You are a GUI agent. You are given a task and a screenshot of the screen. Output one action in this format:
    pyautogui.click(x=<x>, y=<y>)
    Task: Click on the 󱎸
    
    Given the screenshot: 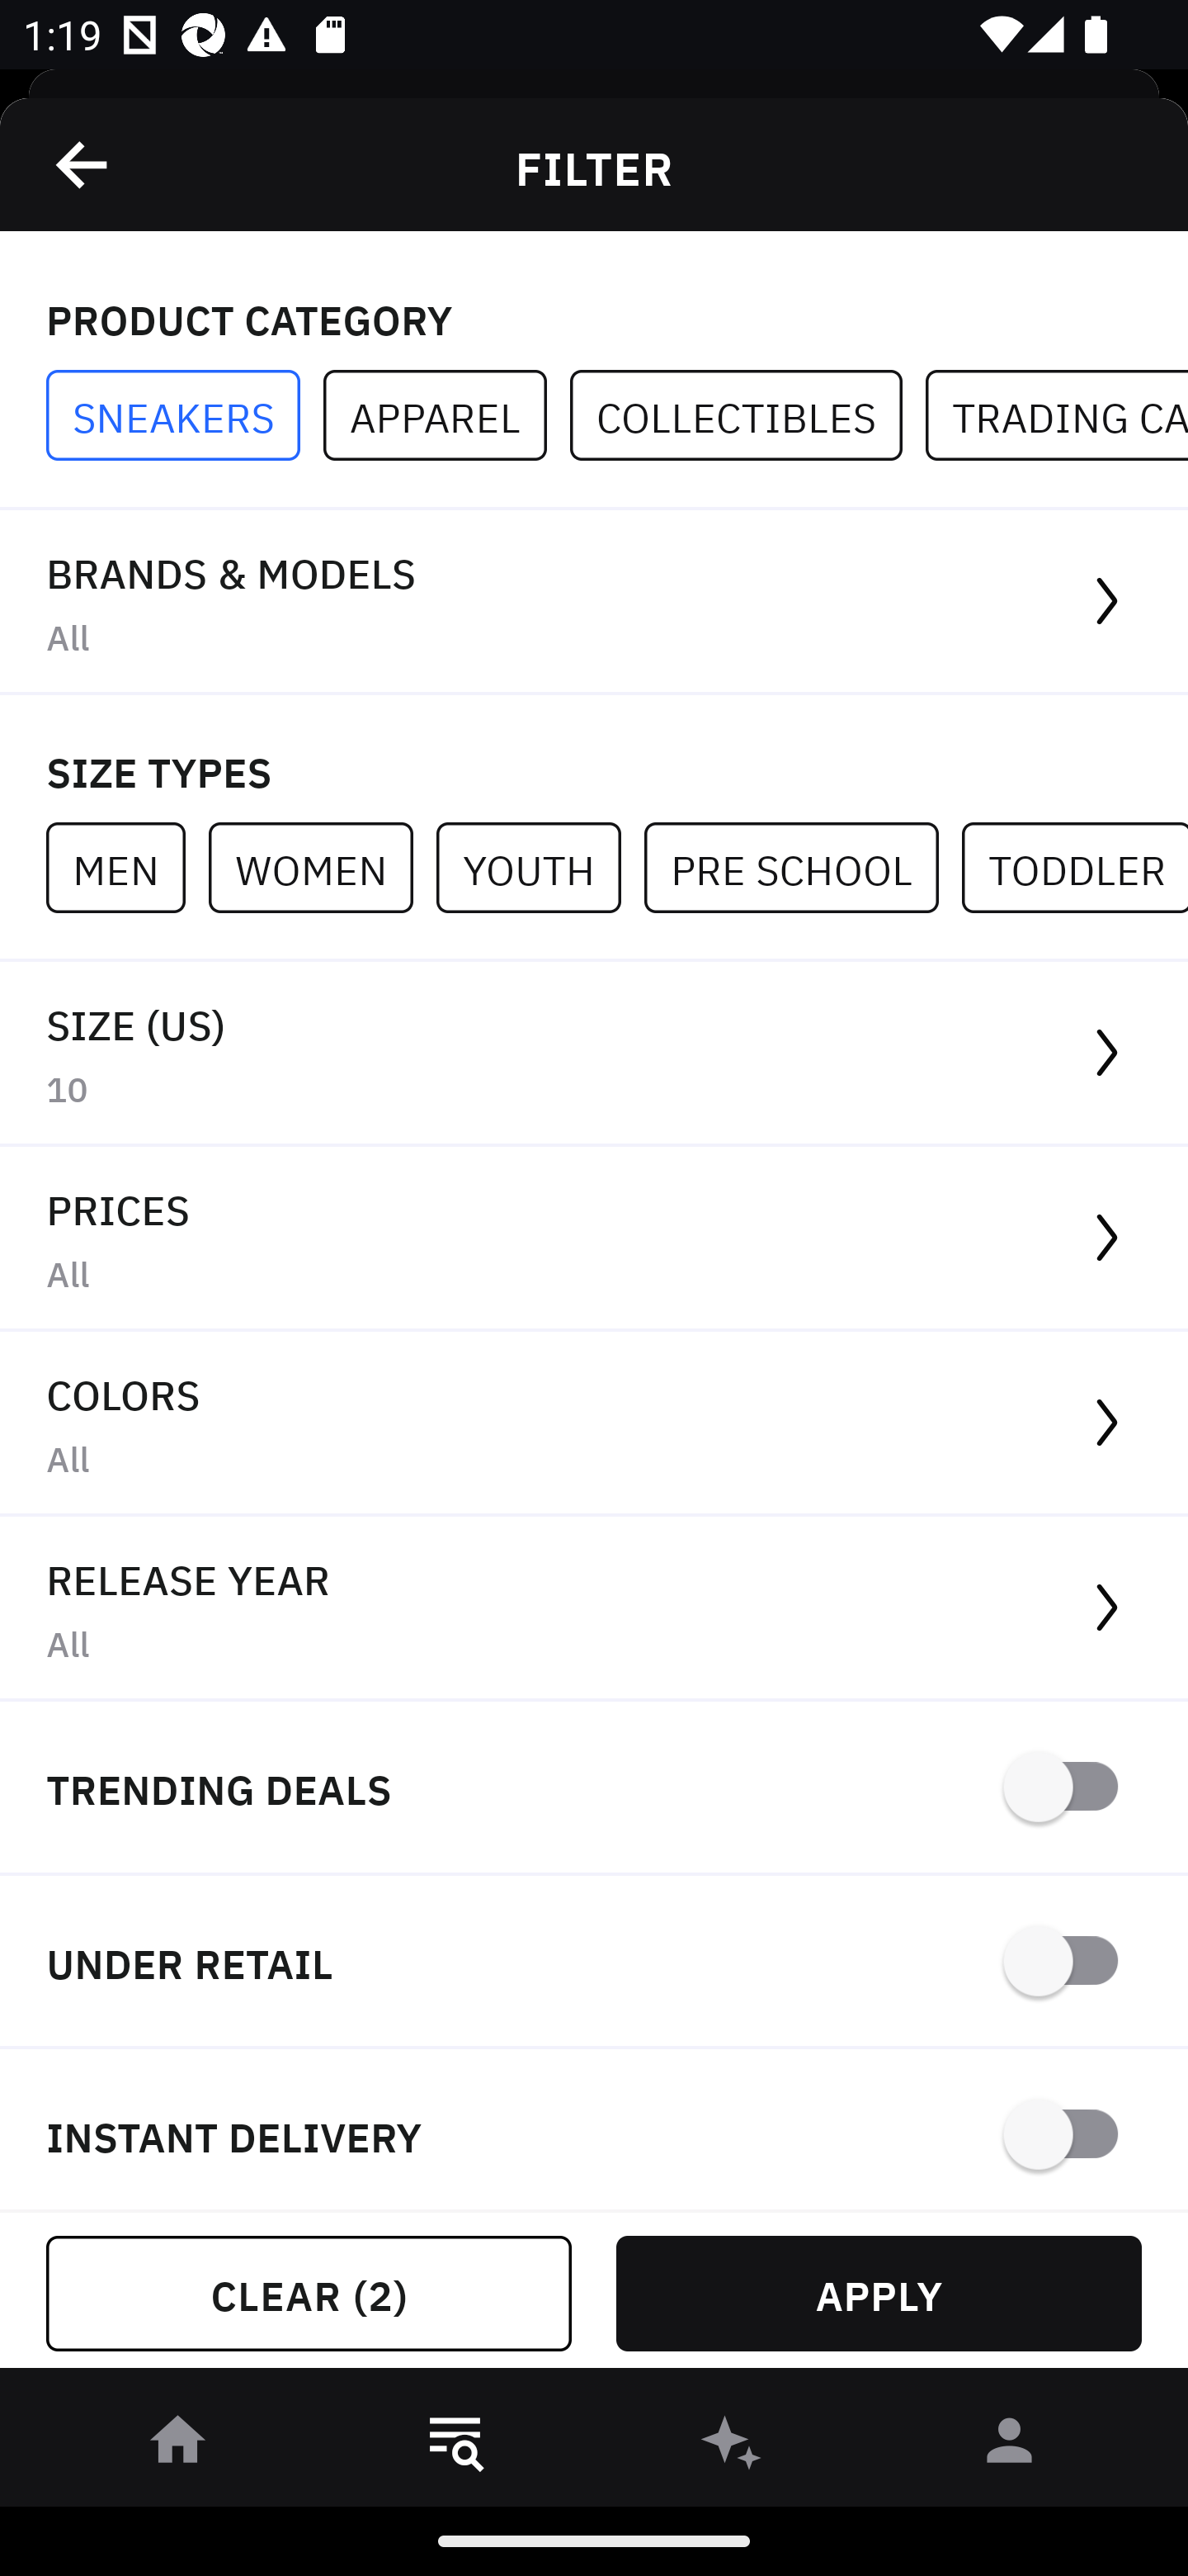 What is the action you would take?
    pyautogui.click(x=455, y=2446)
    